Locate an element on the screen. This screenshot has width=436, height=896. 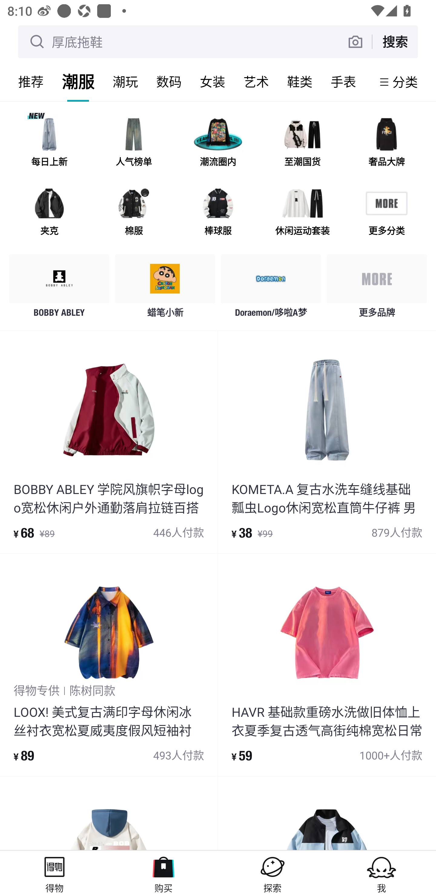
每日上新 is located at coordinates (49, 144).